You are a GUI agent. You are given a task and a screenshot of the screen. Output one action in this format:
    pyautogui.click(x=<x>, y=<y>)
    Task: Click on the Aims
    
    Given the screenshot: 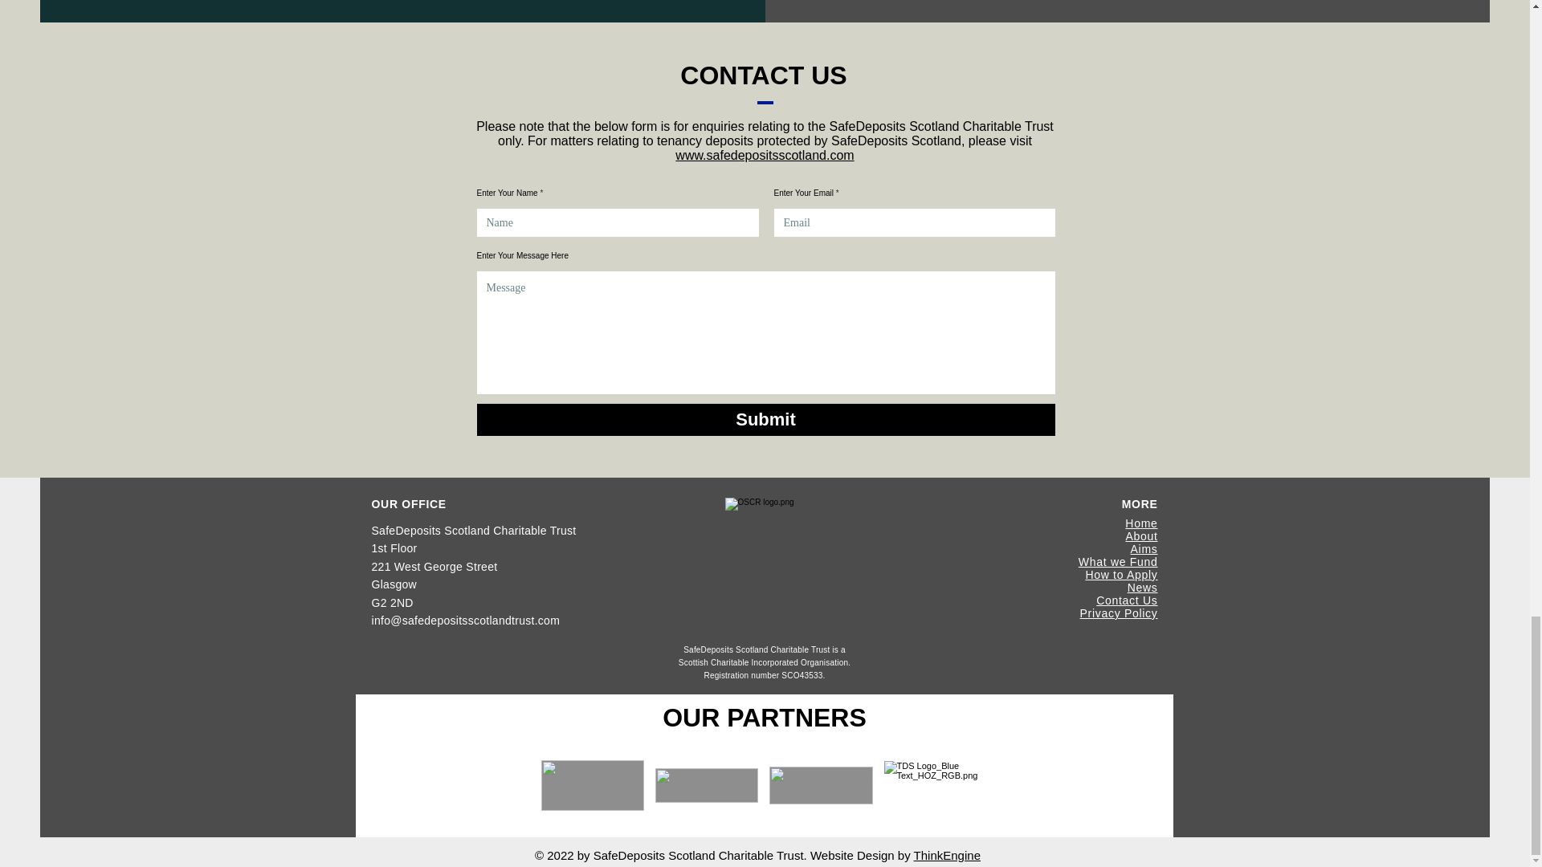 What is the action you would take?
    pyautogui.click(x=1144, y=549)
    